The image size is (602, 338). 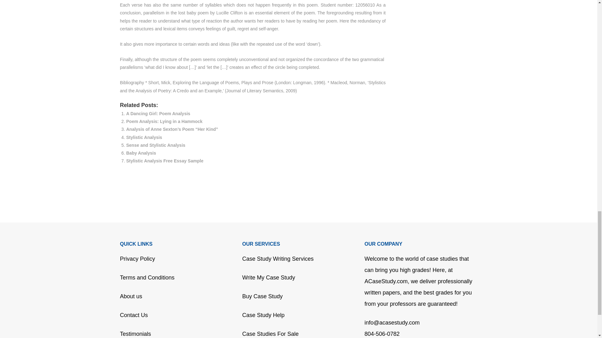 What do you see at coordinates (164, 161) in the screenshot?
I see `Stylistic Analysis Free Essay Sample` at bounding box center [164, 161].